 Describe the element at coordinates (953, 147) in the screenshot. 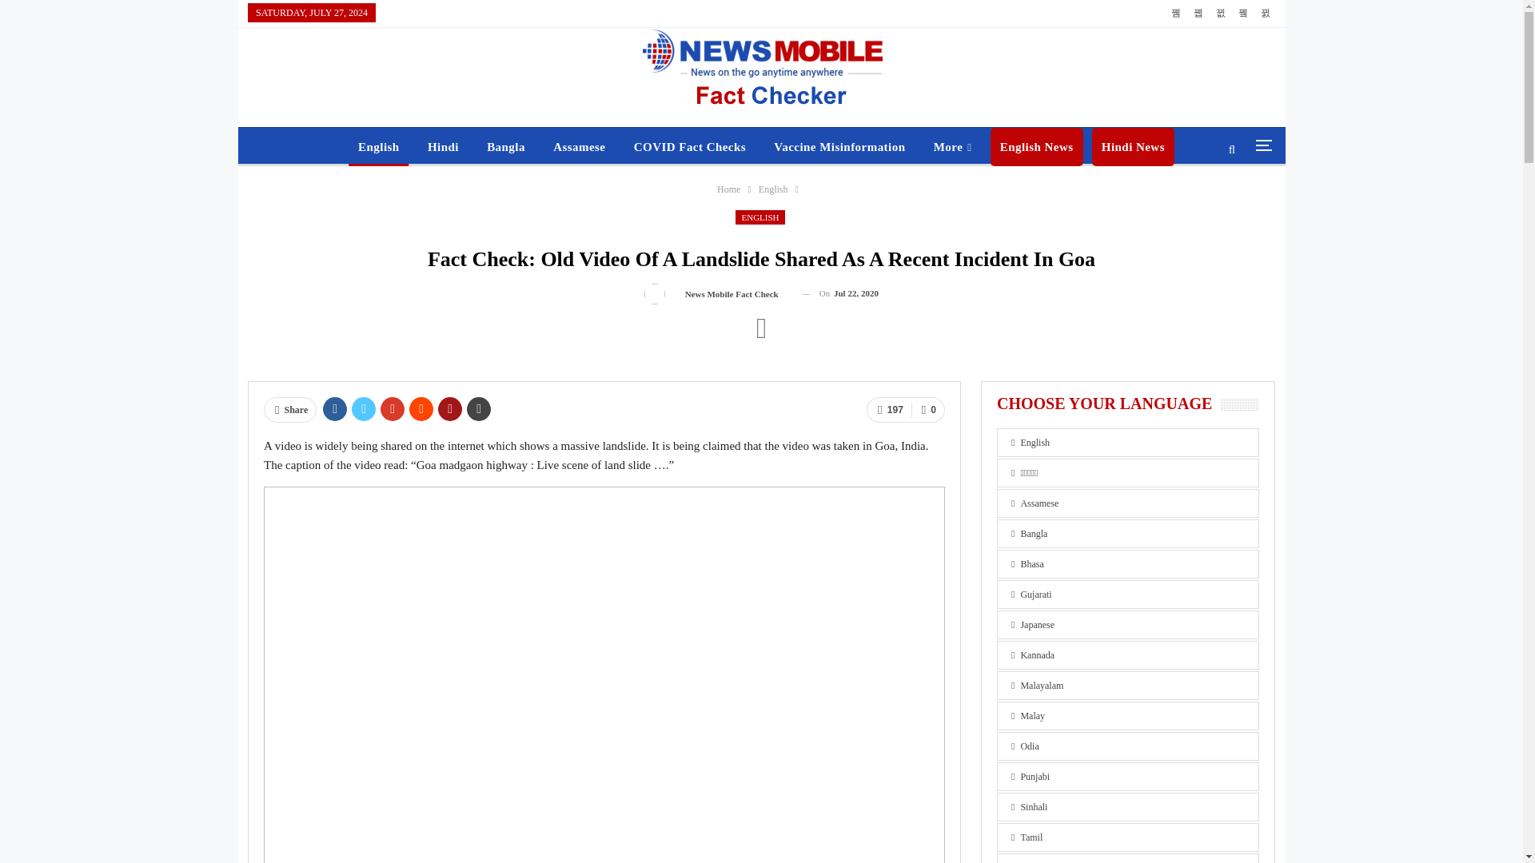

I see `More` at that location.